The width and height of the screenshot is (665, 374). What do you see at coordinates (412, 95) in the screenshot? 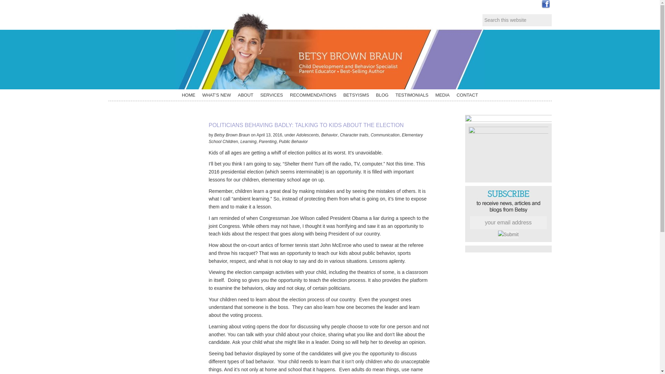
I see `TESTIMONIALS` at bounding box center [412, 95].